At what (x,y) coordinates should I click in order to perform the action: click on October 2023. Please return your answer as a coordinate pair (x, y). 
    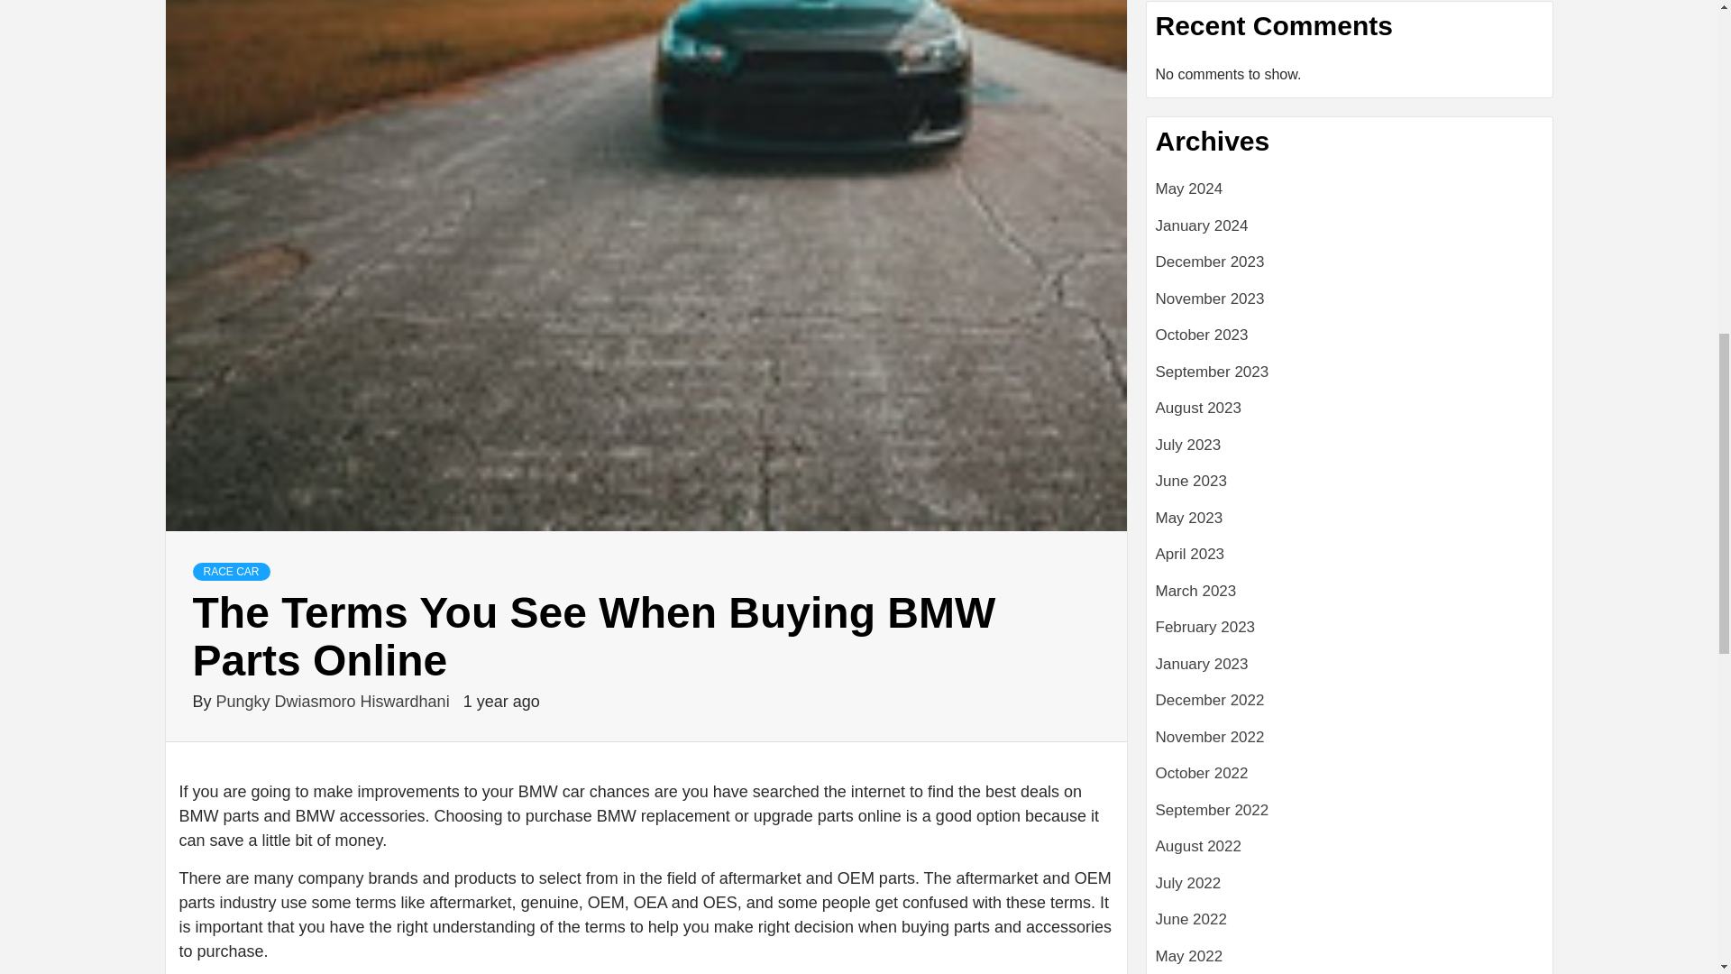
    Looking at the image, I should click on (1350, 341).